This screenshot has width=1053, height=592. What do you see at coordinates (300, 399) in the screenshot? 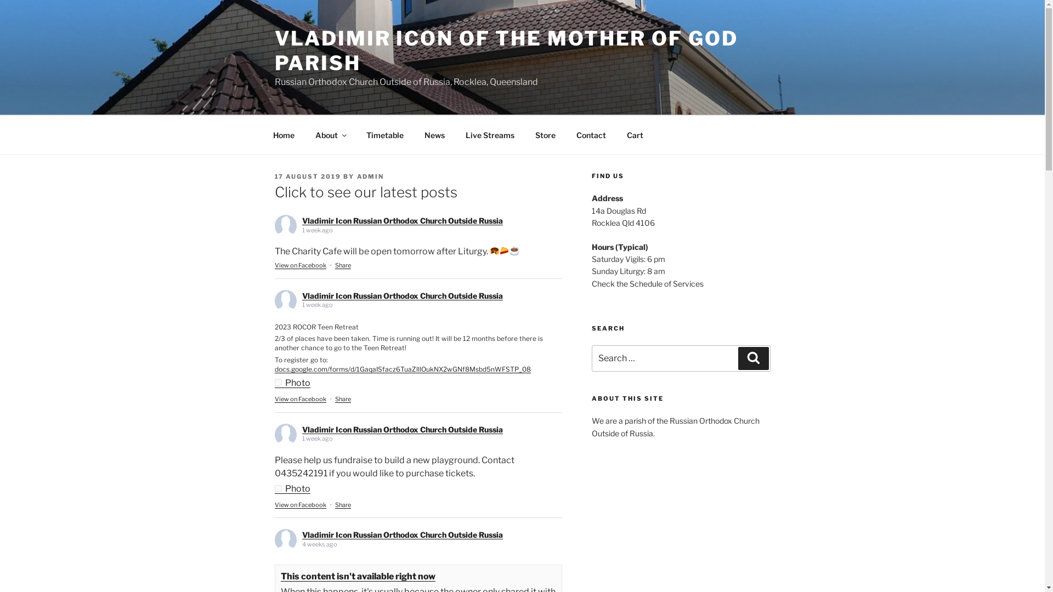
I see `View on Facebook` at bounding box center [300, 399].